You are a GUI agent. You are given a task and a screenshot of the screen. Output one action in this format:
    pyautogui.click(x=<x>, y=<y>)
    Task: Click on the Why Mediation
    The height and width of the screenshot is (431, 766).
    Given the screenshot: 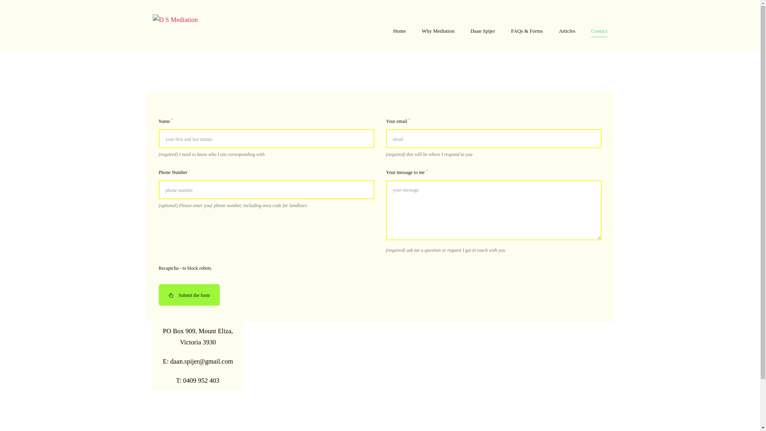 What is the action you would take?
    pyautogui.click(x=438, y=31)
    